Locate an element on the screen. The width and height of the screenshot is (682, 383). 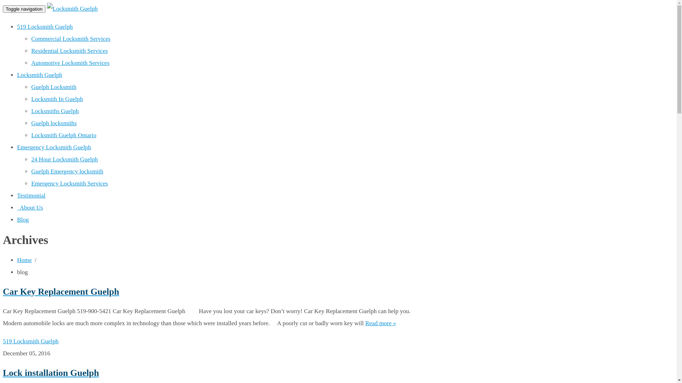
Emergency Locksmith Guelph is located at coordinates (54, 148).